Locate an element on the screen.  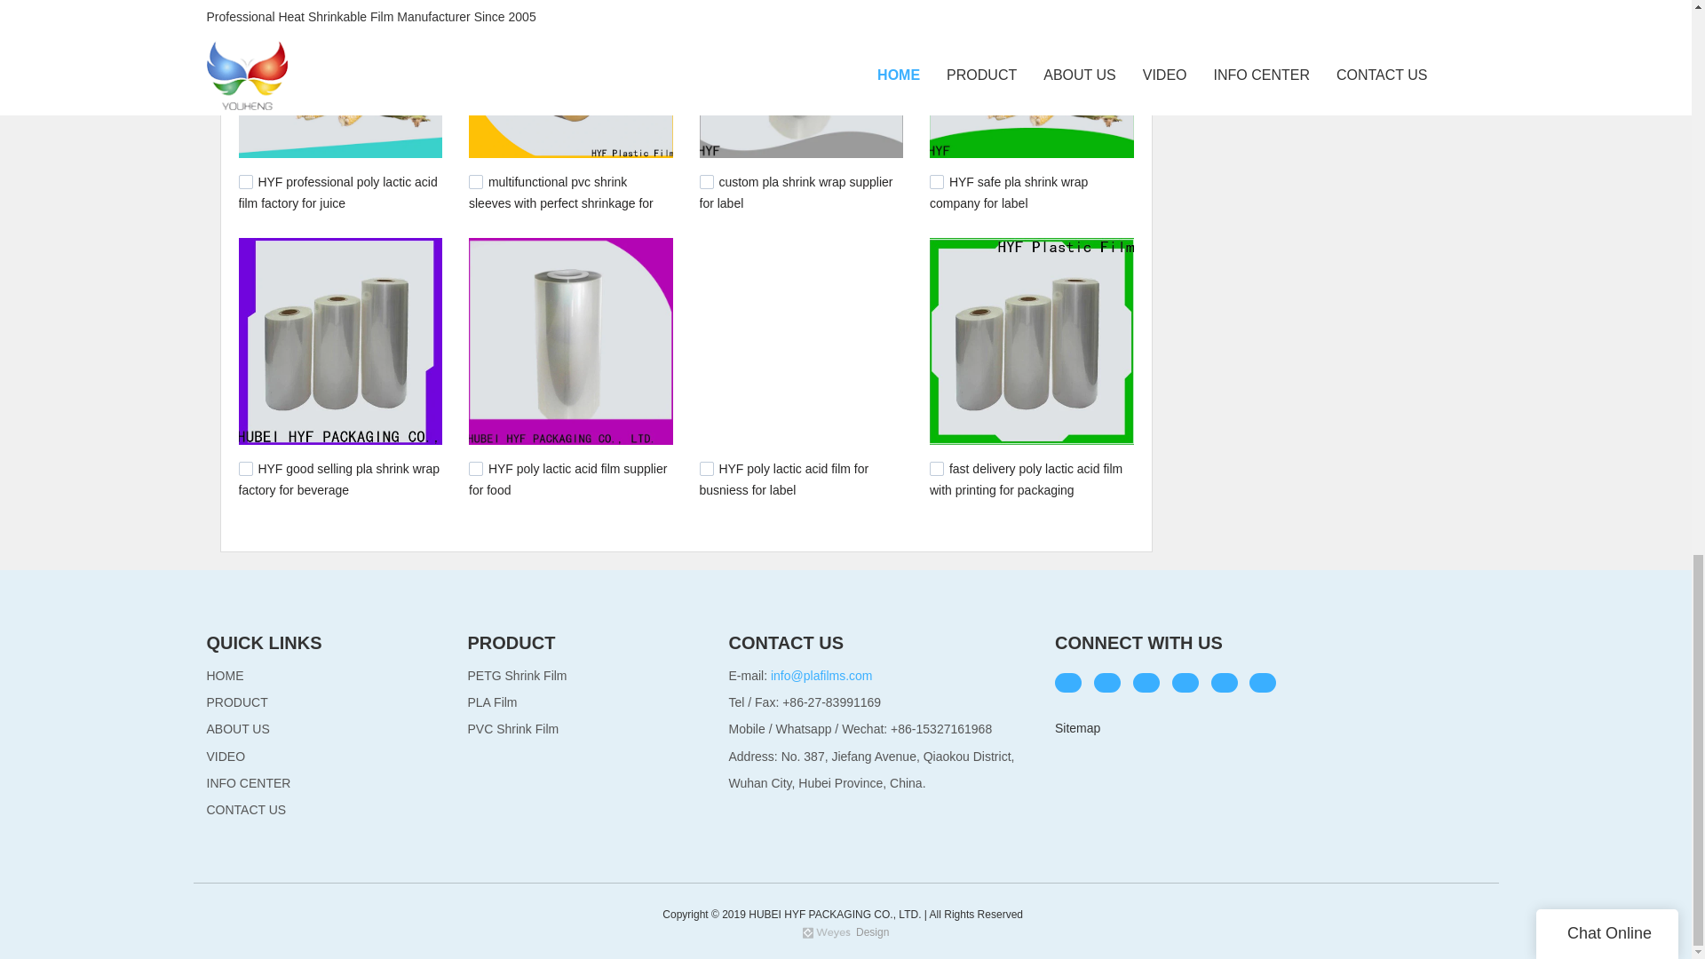
custom pla shrink wrap supplier for label is located at coordinates (796, 192).